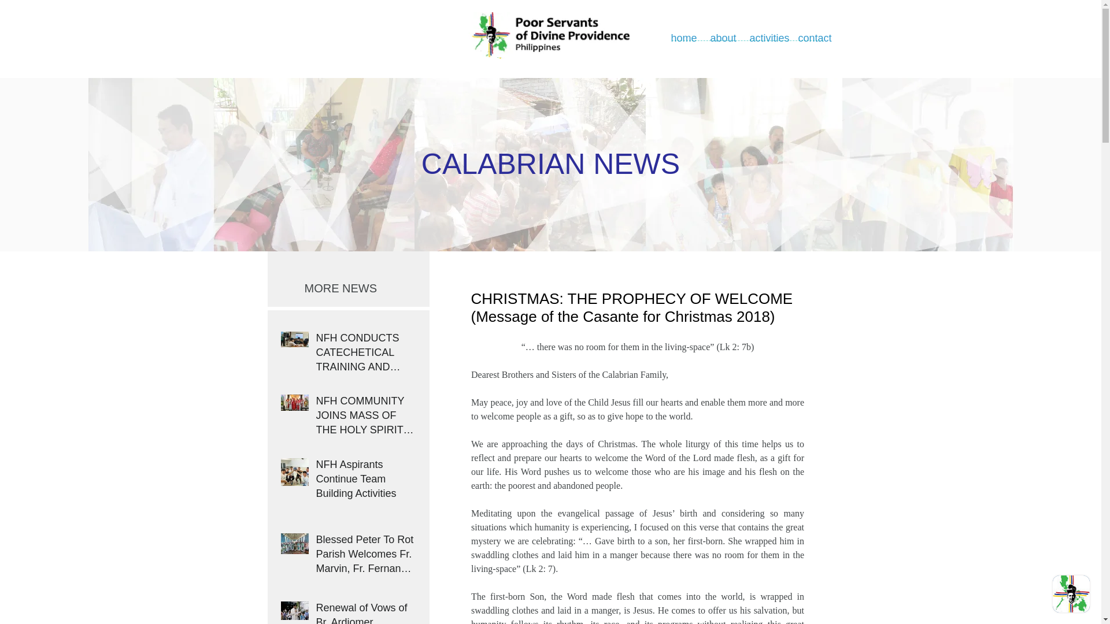 The image size is (1110, 624). Describe the element at coordinates (721, 38) in the screenshot. I see `about` at that location.